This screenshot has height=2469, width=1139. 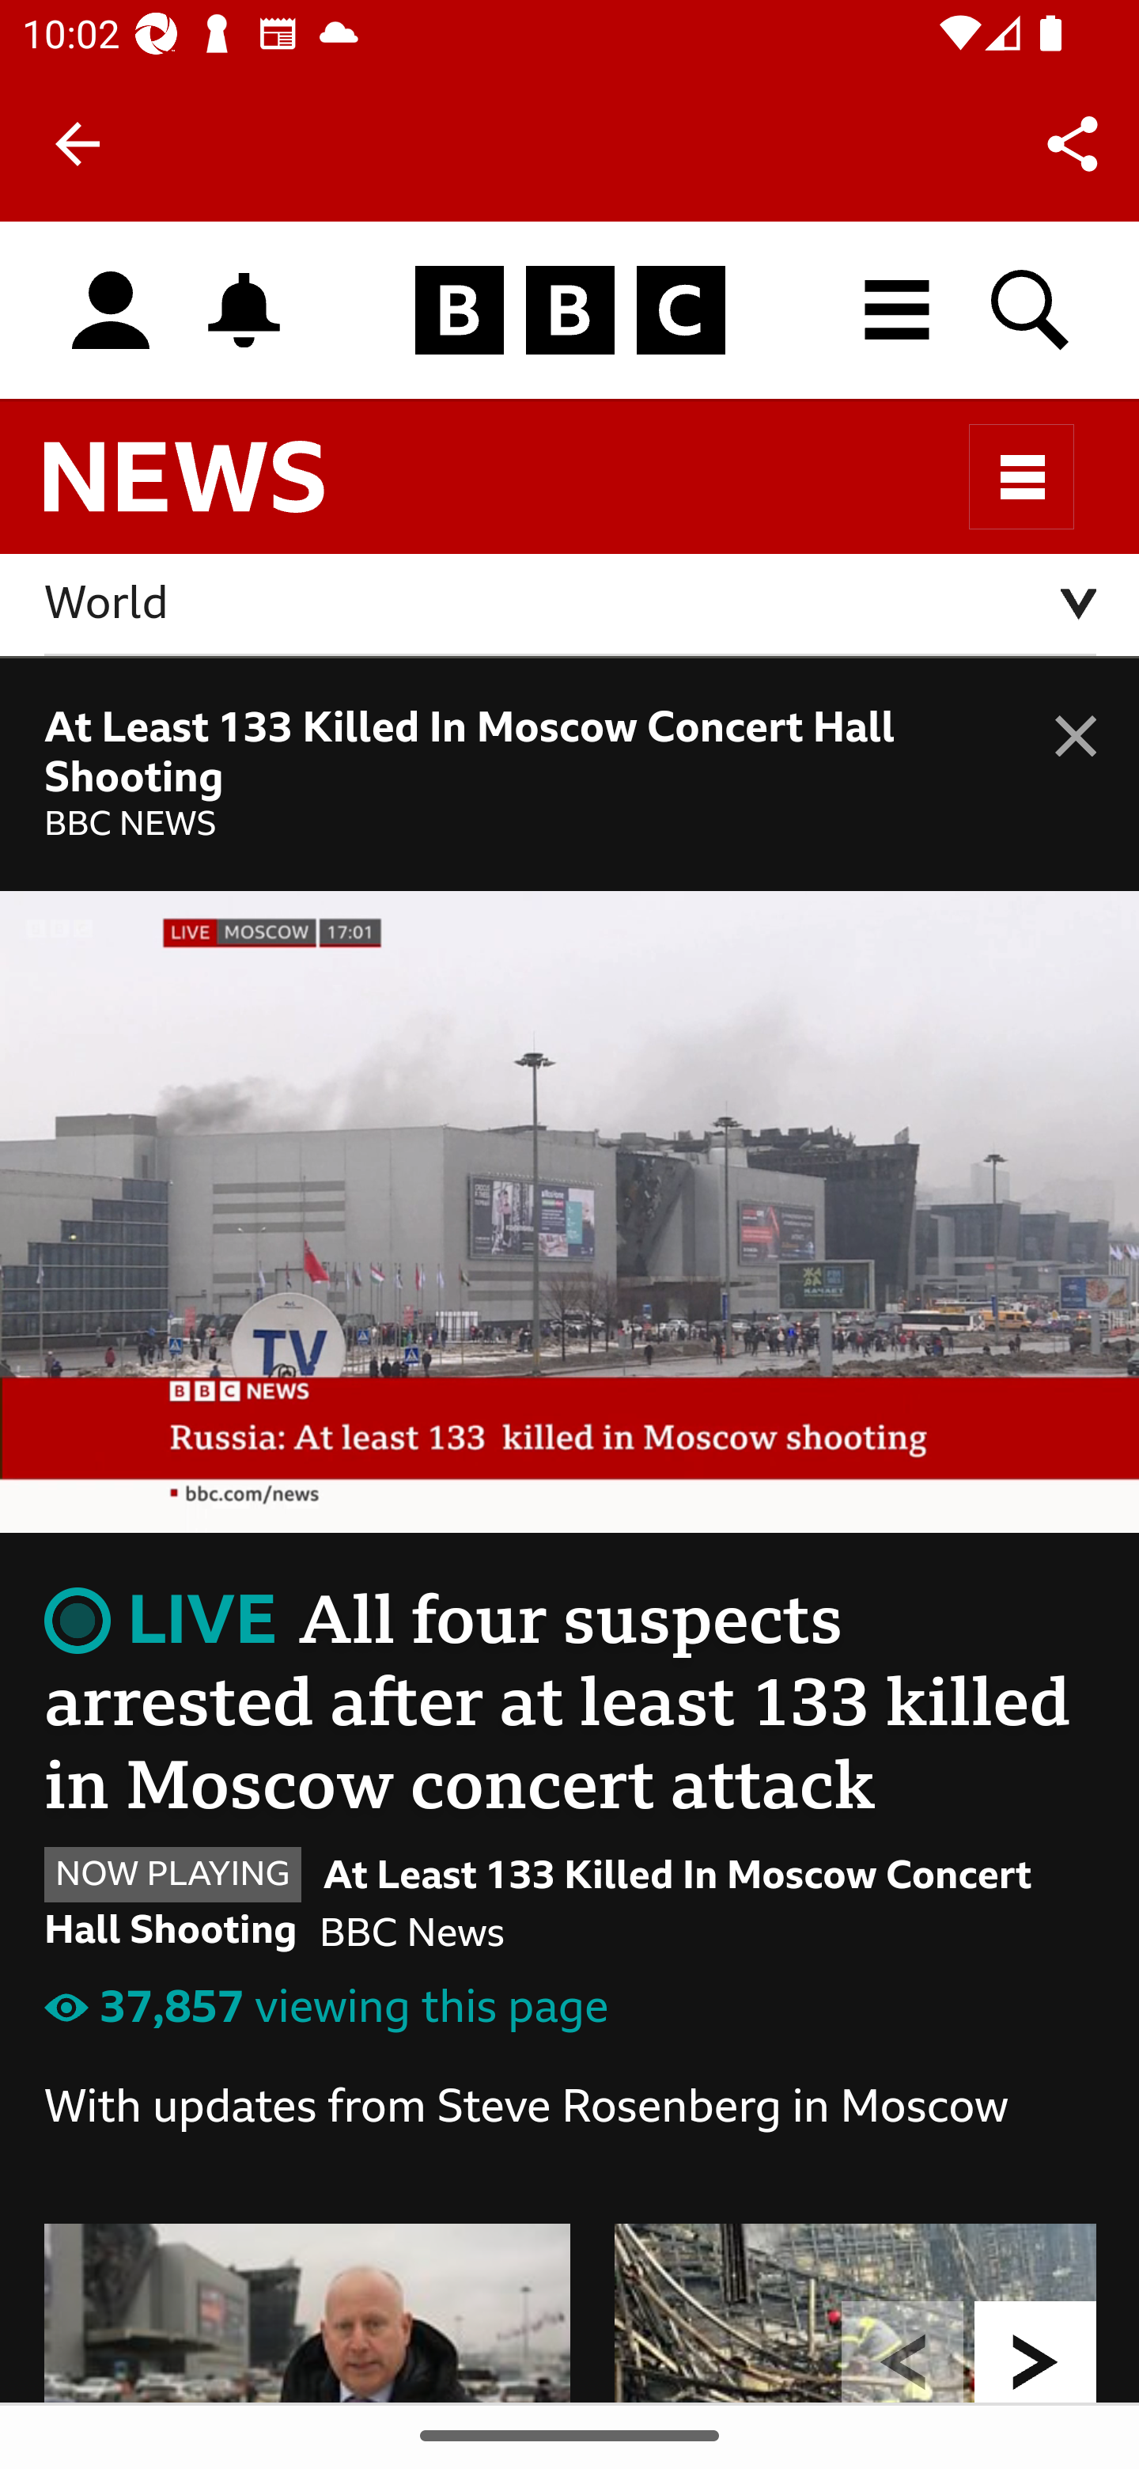 I want to click on Back, so click(x=78, y=144).